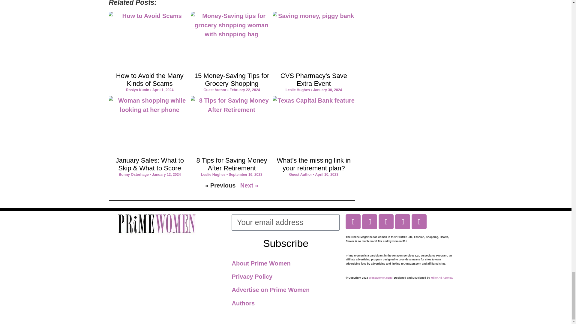 This screenshot has height=324, width=576. What do you see at coordinates (286, 243) in the screenshot?
I see `Subscribe` at bounding box center [286, 243].